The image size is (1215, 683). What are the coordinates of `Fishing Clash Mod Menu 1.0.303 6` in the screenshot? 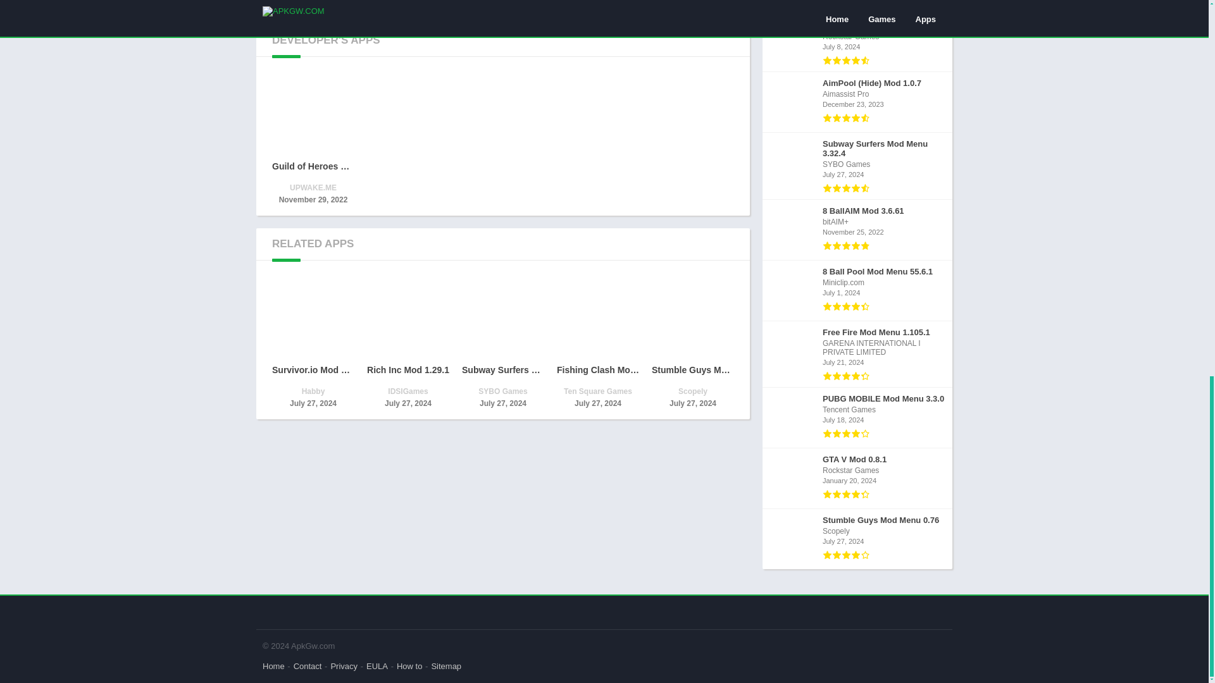 It's located at (597, 317).